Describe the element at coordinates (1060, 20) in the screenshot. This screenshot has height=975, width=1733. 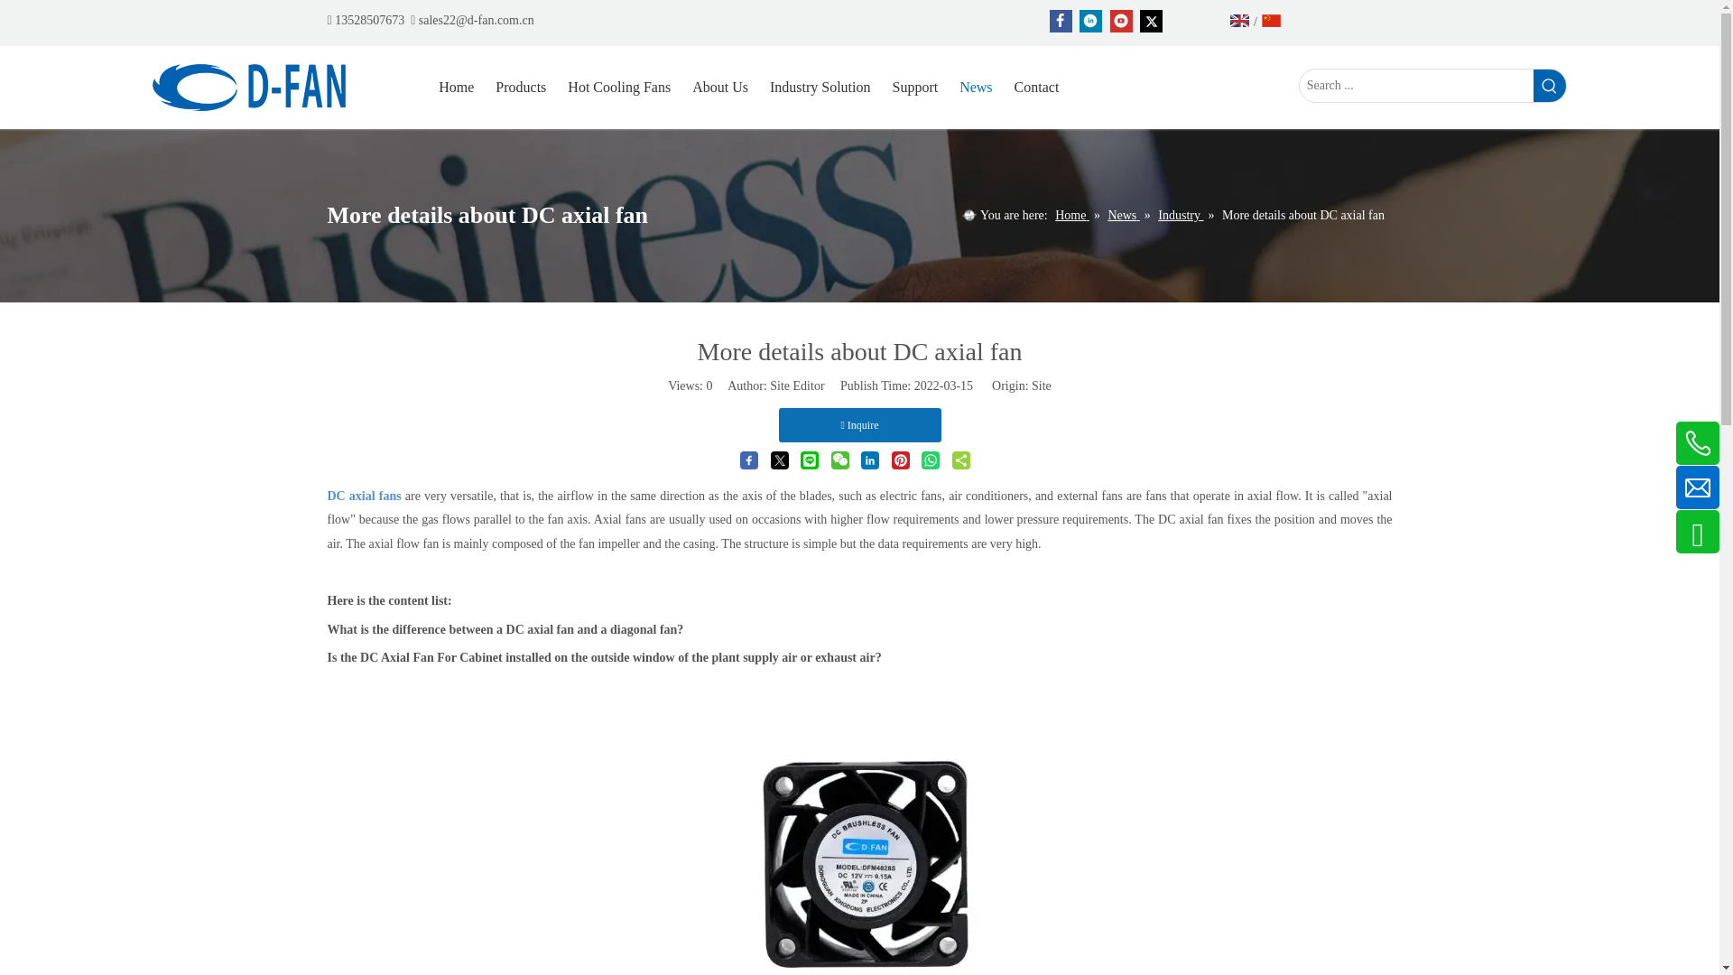
I see `Facebook` at that location.